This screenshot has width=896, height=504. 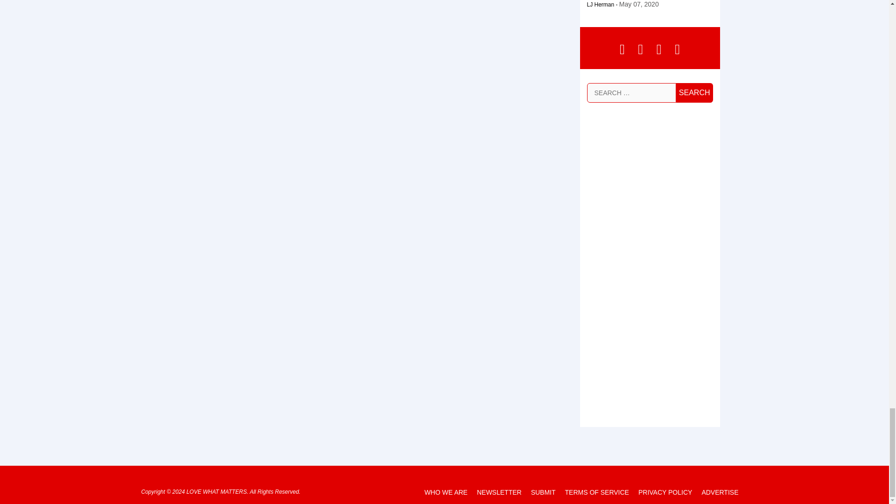 I want to click on May 7, 2020, so click(x=638, y=4).